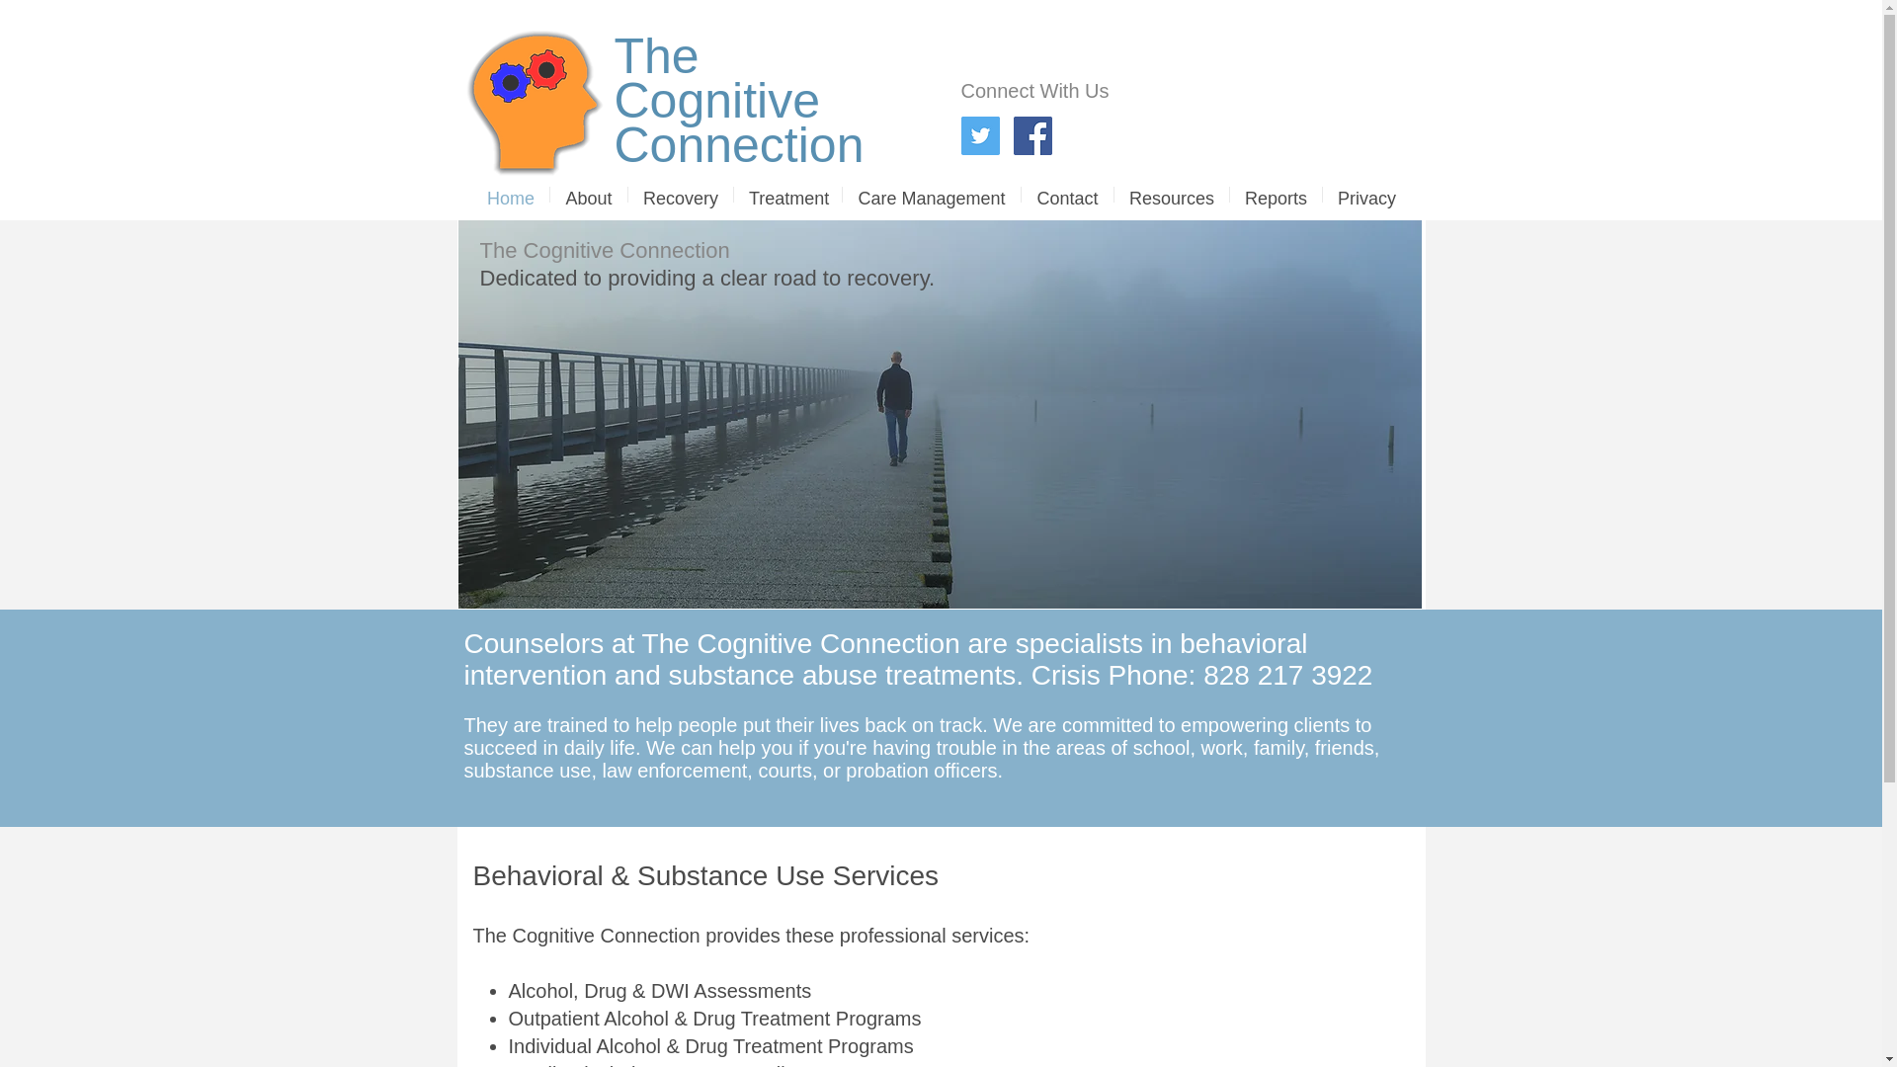  I want to click on Contact, so click(1067, 195).